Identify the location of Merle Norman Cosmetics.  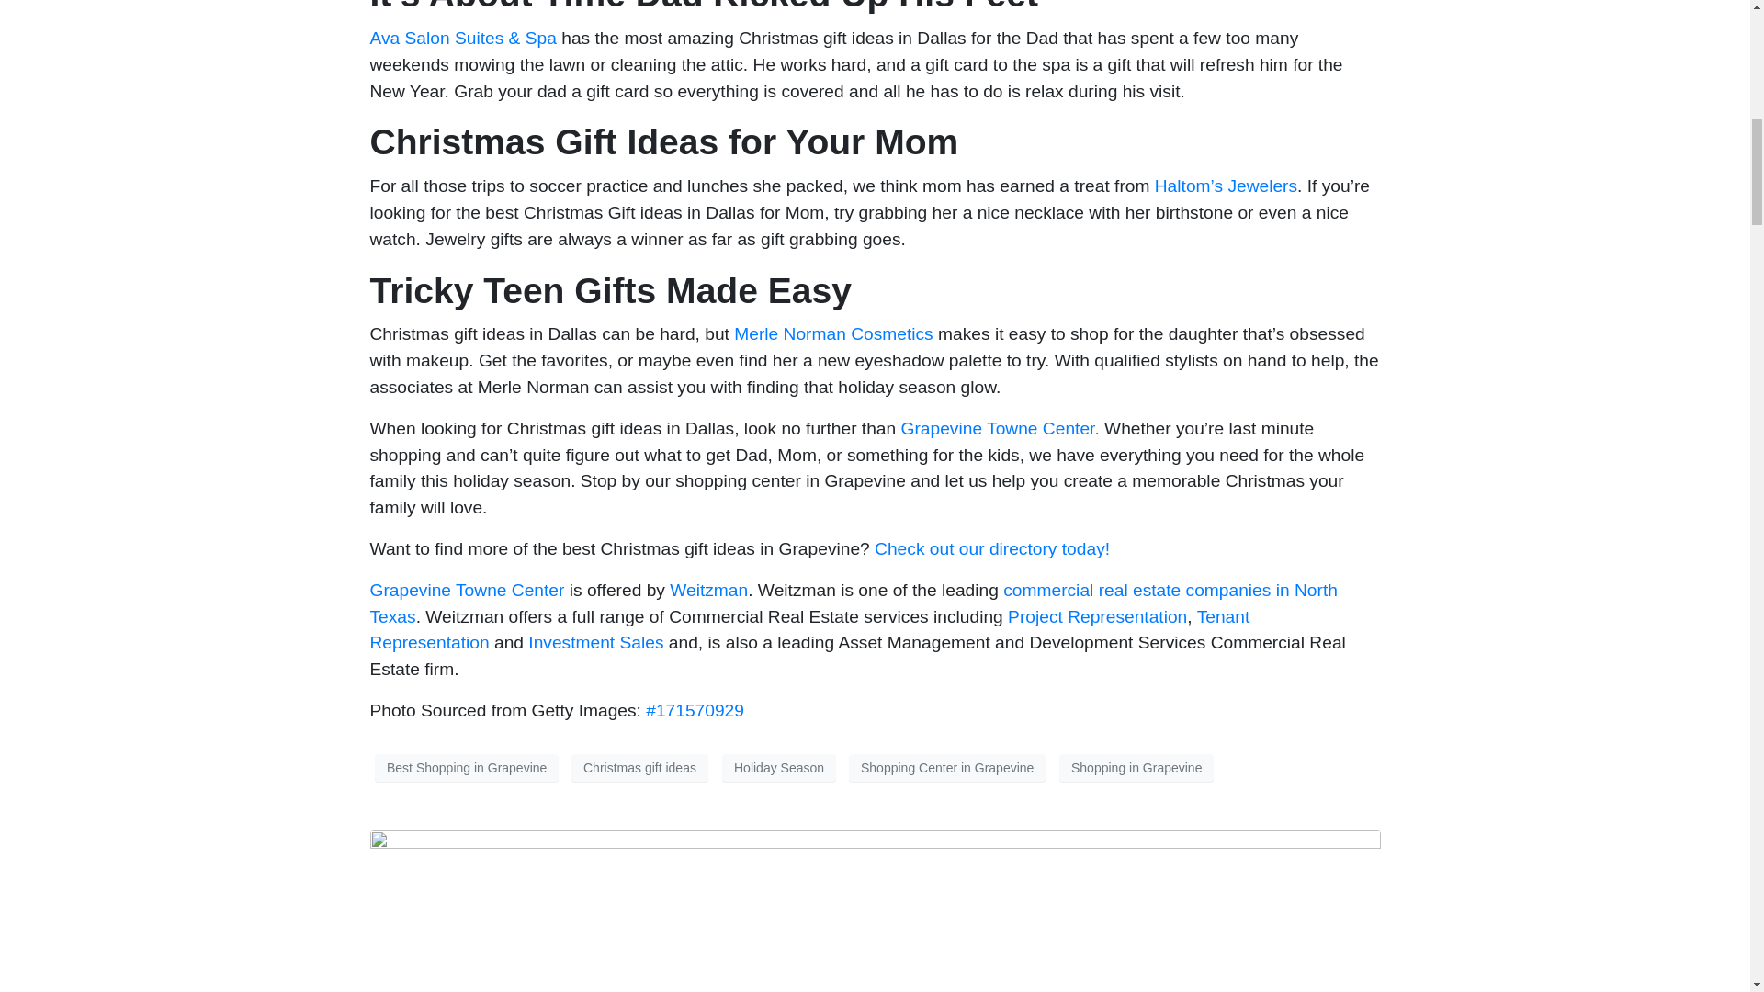
(832, 333).